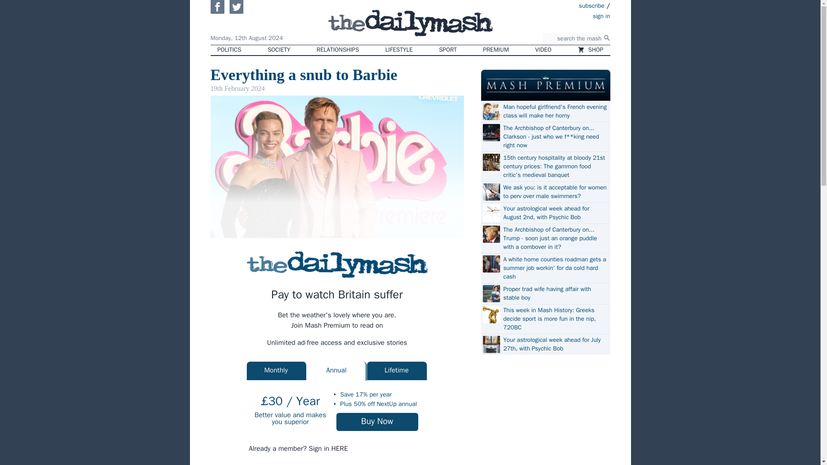  I want to click on SPORT, so click(447, 50).